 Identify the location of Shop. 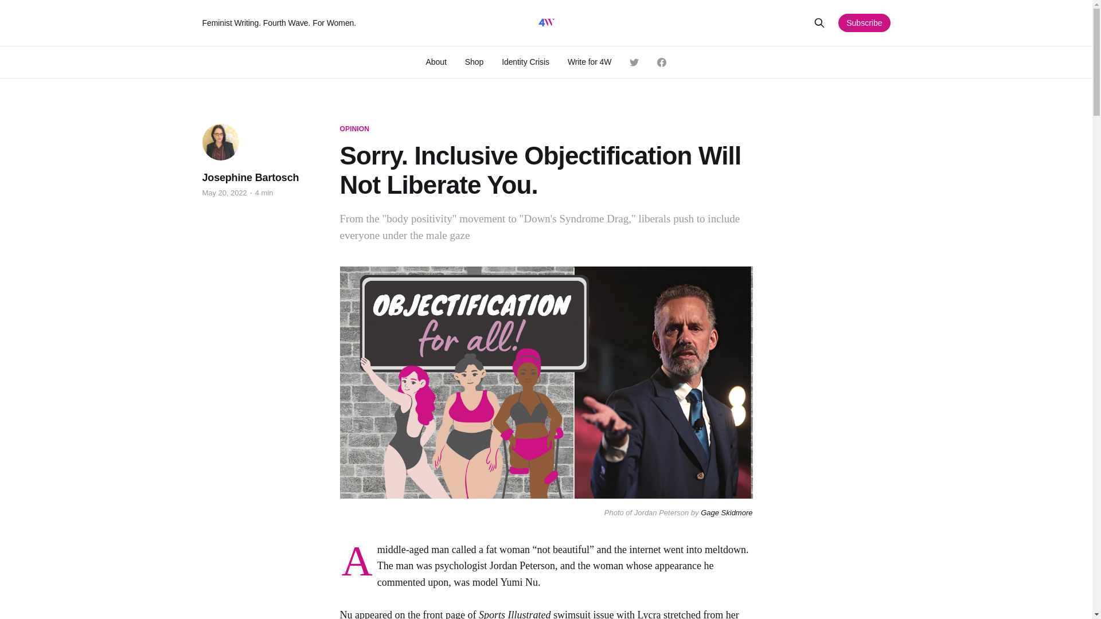
(474, 62).